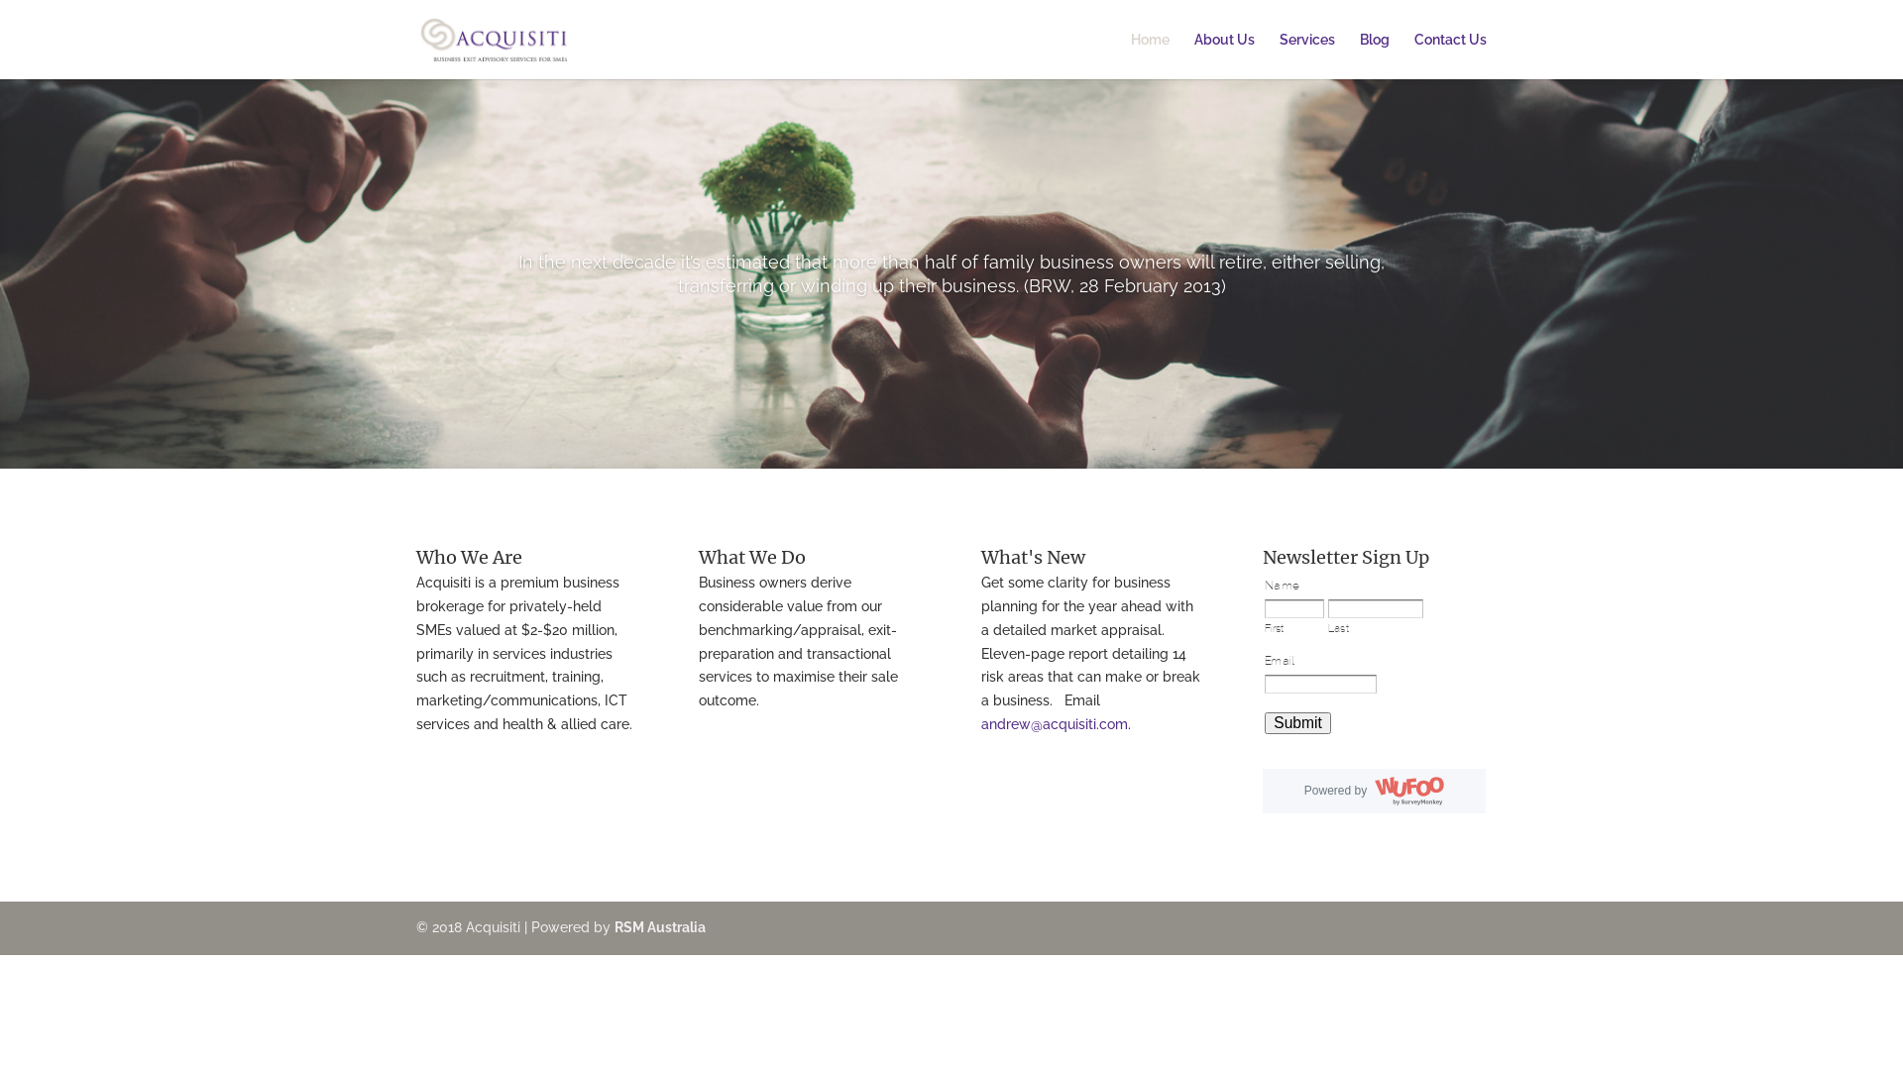 This screenshot has width=1903, height=1070. Describe the element at coordinates (1307, 55) in the screenshot. I see `Services` at that location.